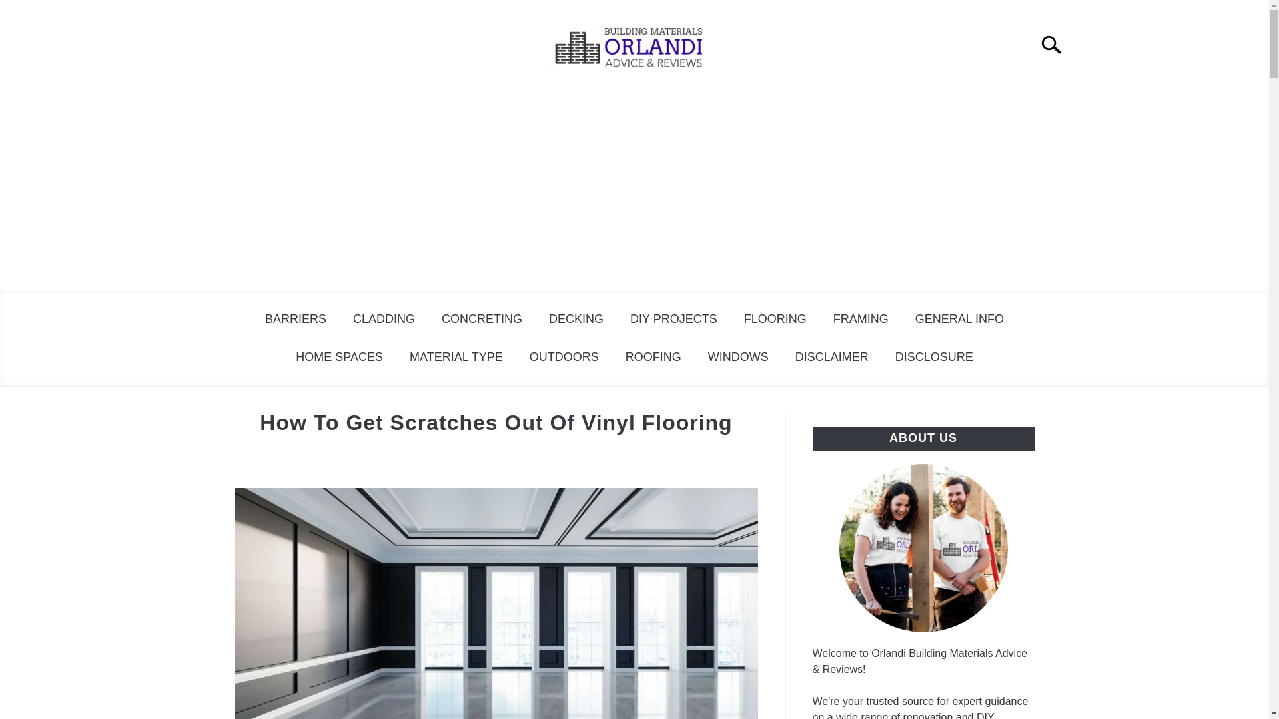 The width and height of the screenshot is (1279, 719). What do you see at coordinates (340, 357) in the screenshot?
I see `HOME SPACES` at bounding box center [340, 357].